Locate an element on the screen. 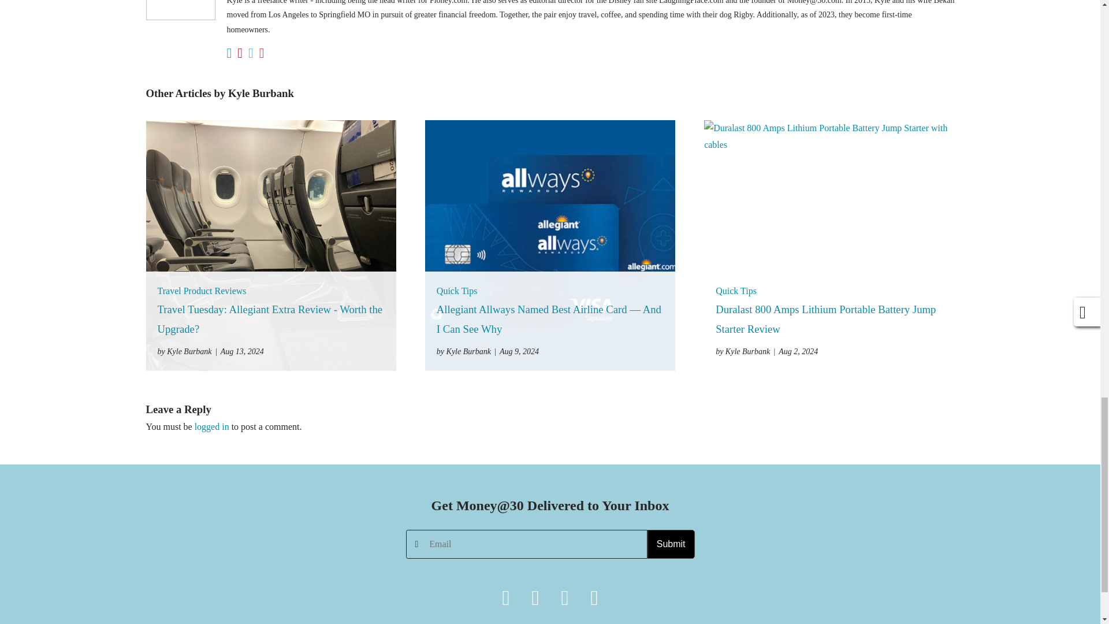 This screenshot has height=624, width=1109. Travel Tuesday: Allegiant Extra Review - Worth the Upgrade? is located at coordinates (270, 319).